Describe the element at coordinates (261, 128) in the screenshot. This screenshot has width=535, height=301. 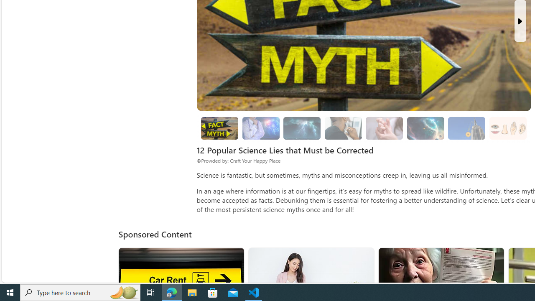
I see `Brain Myths` at that location.